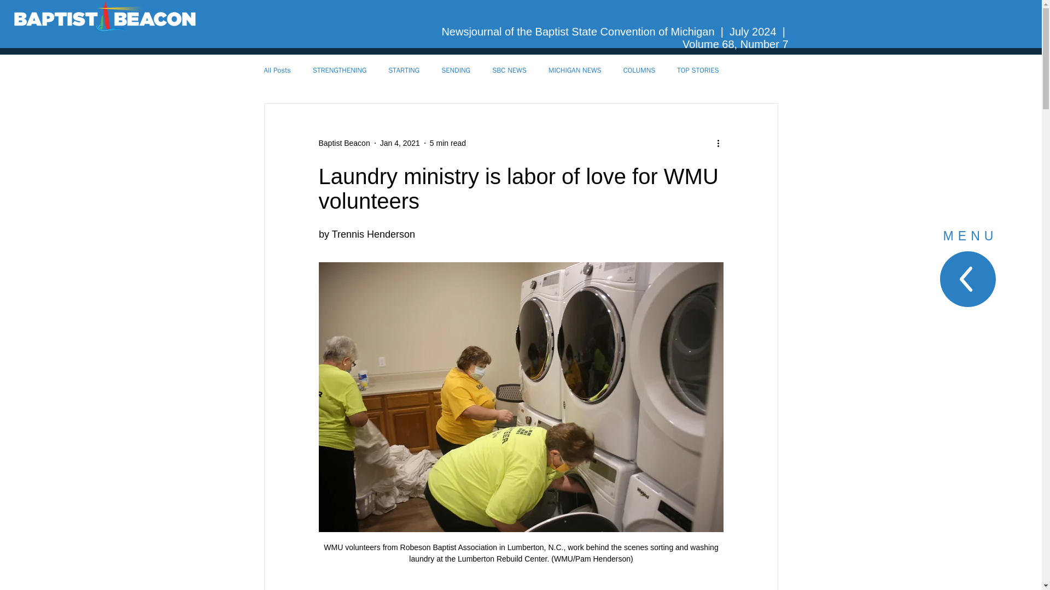 The image size is (1050, 590). What do you see at coordinates (456, 70) in the screenshot?
I see `SENDING` at bounding box center [456, 70].